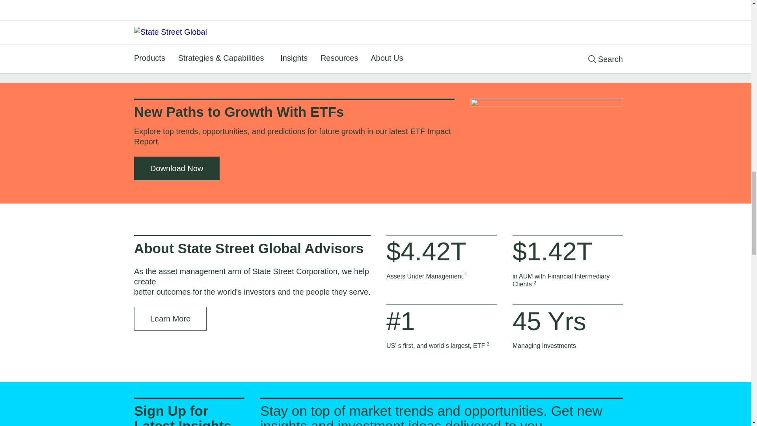 This screenshot has width=757, height=426. I want to click on Explore Portfolios, so click(433, 49).